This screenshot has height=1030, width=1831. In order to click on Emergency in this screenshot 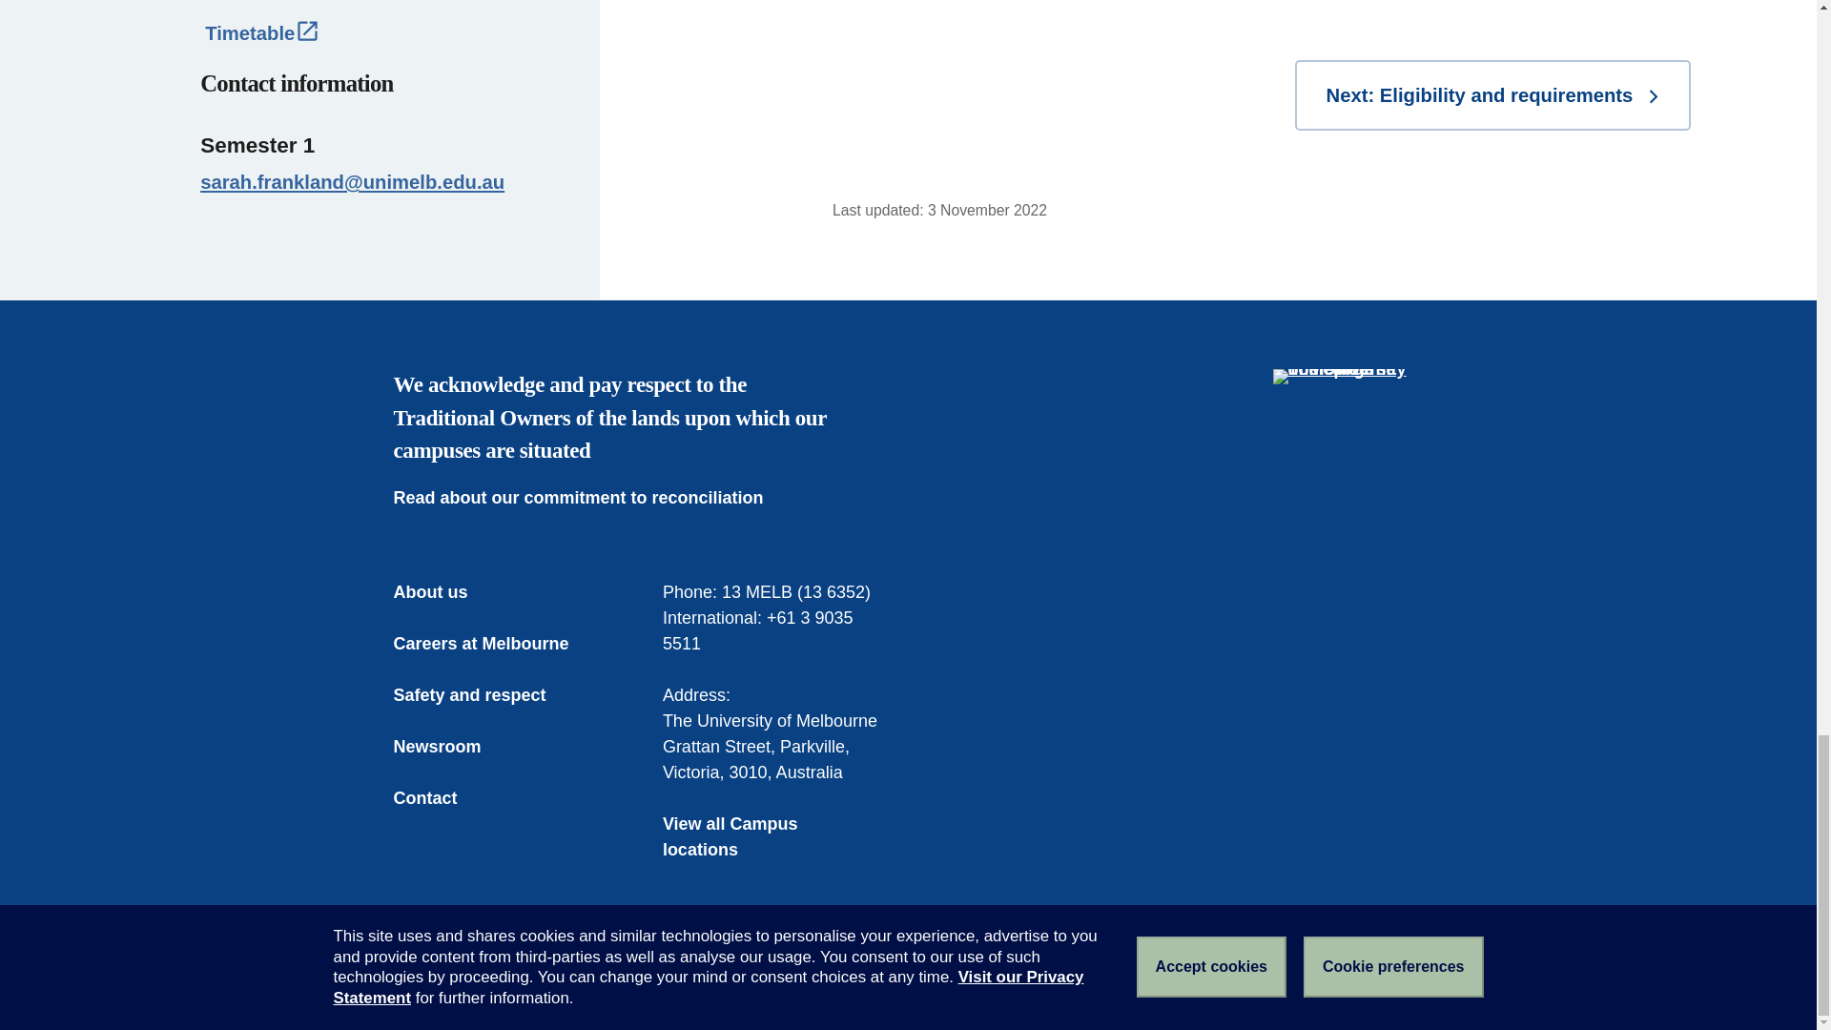, I will do `click(433, 980)`.